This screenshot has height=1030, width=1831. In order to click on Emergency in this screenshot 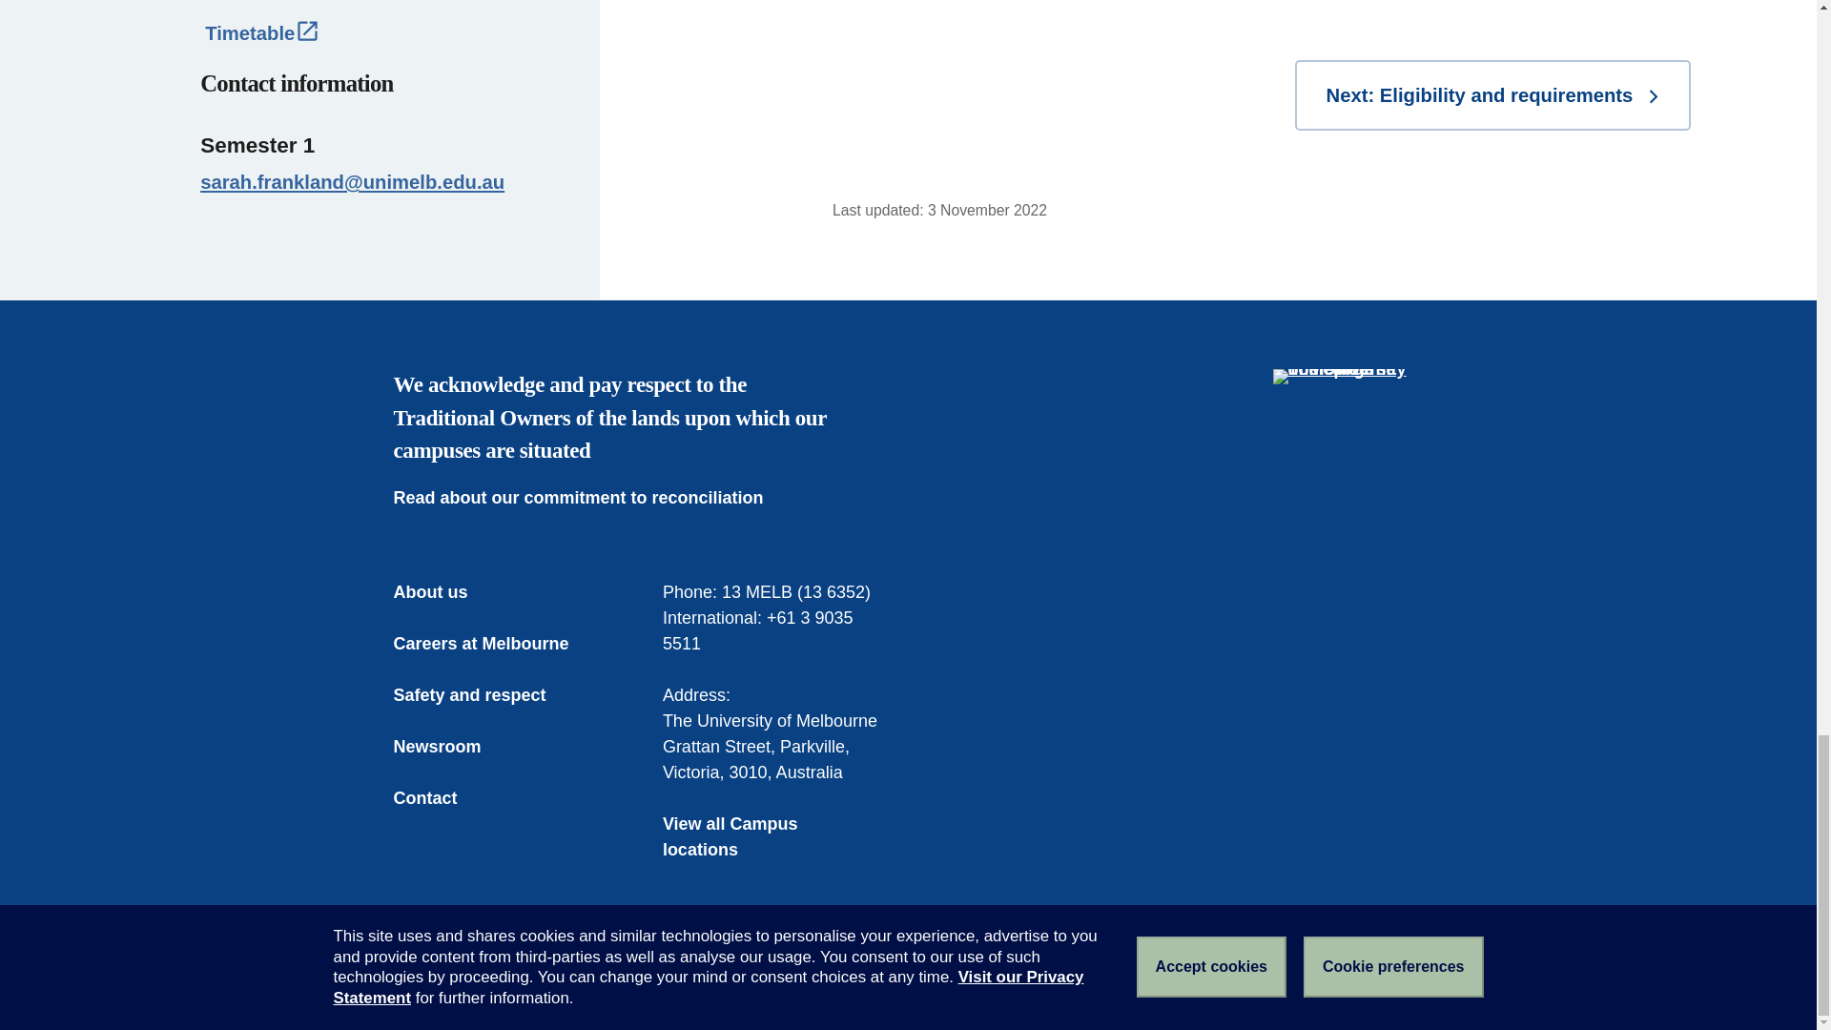, I will do `click(433, 980)`.